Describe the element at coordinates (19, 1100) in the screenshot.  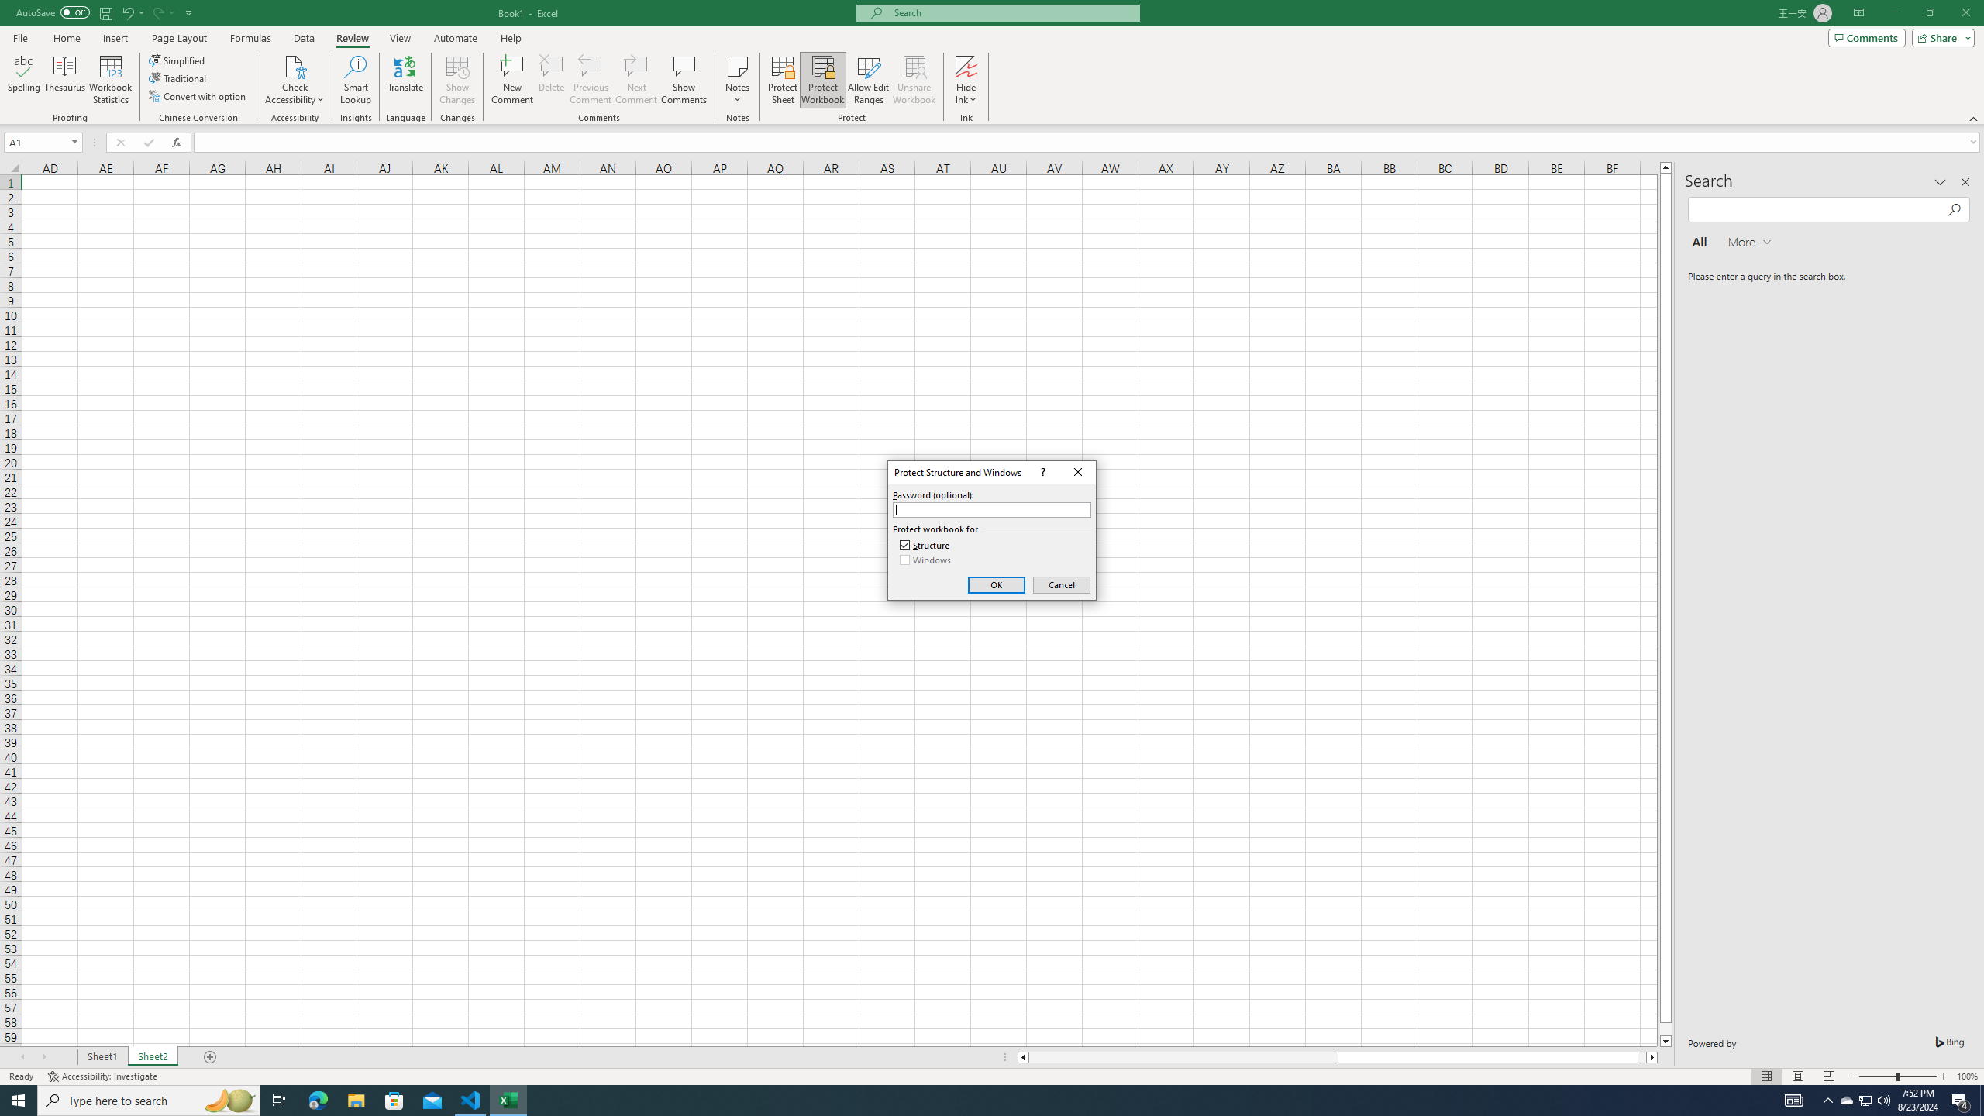
I see `Start` at that location.